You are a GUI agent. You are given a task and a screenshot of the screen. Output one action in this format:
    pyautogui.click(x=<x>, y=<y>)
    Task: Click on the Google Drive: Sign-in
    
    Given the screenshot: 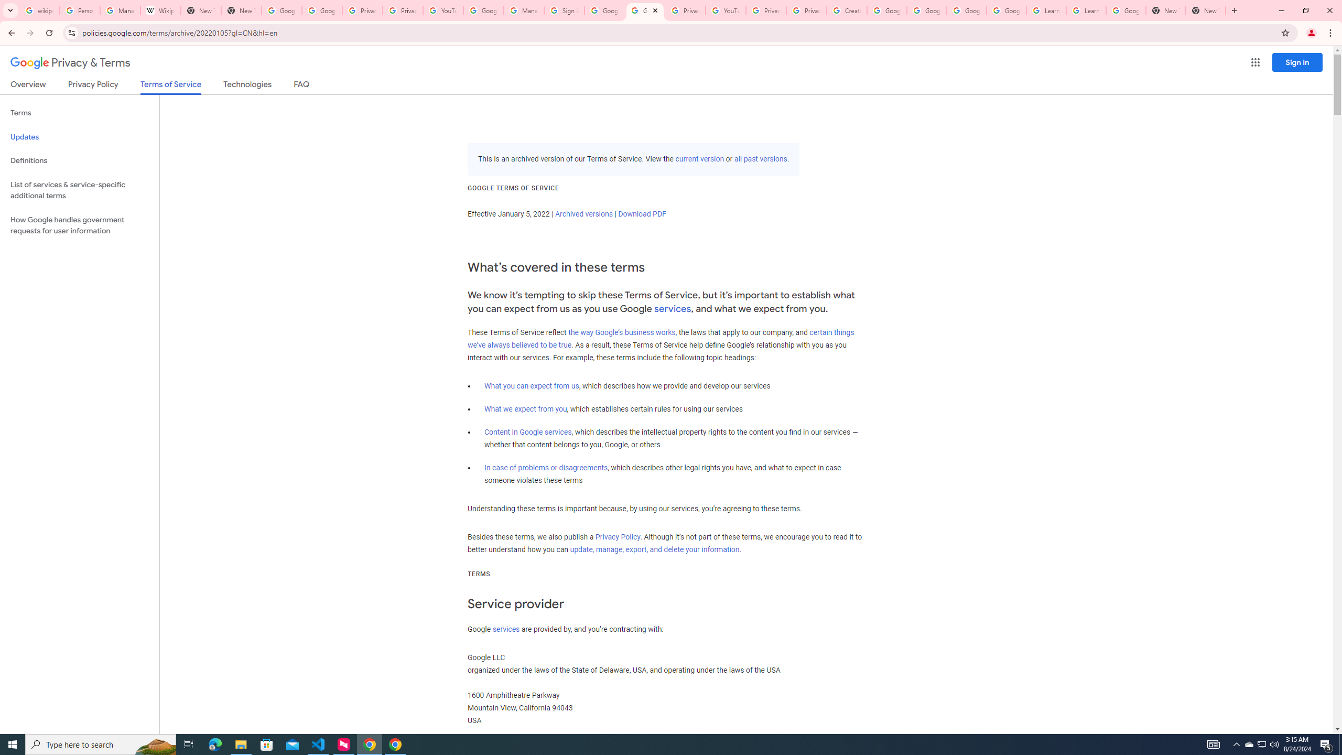 What is the action you would take?
    pyautogui.click(x=322, y=10)
    